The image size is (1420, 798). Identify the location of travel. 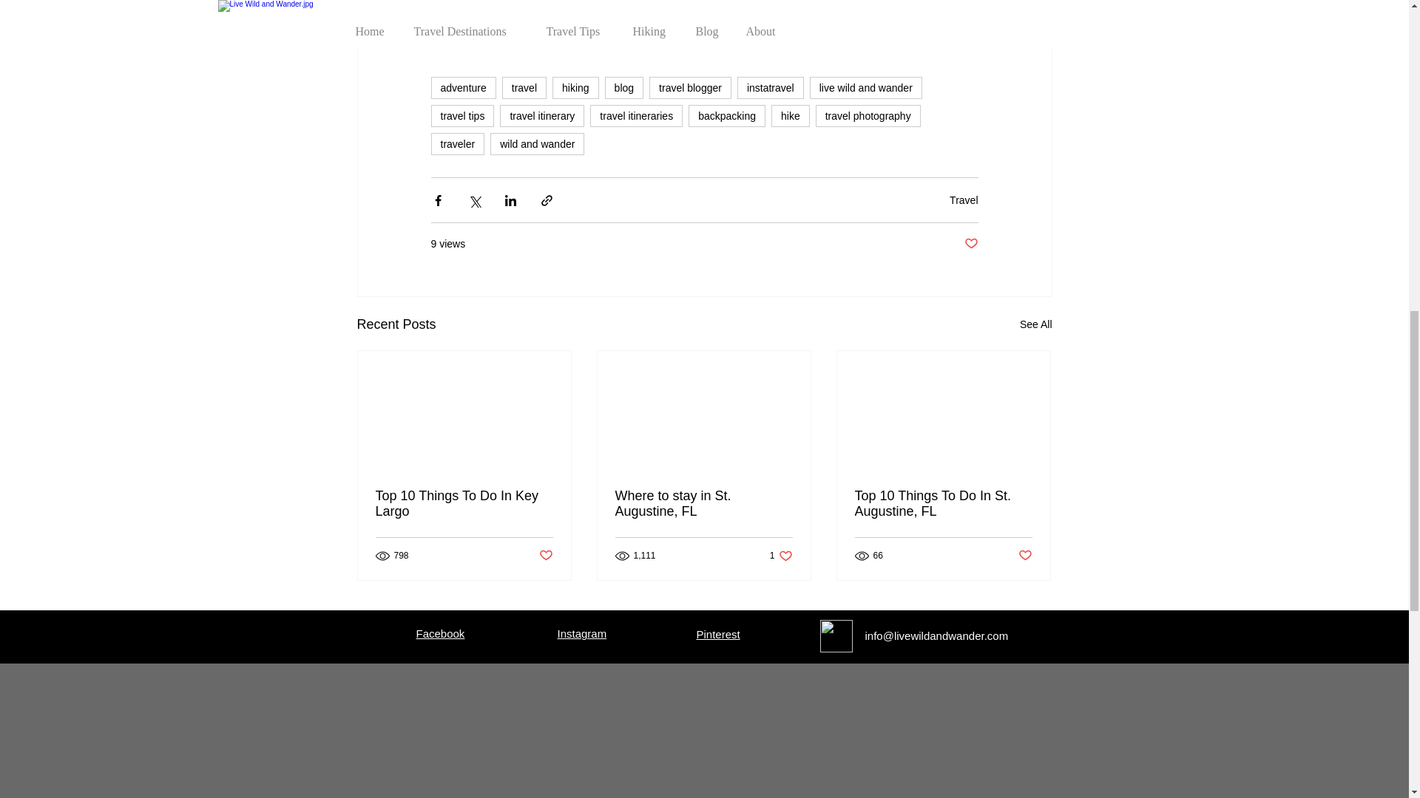
(524, 87).